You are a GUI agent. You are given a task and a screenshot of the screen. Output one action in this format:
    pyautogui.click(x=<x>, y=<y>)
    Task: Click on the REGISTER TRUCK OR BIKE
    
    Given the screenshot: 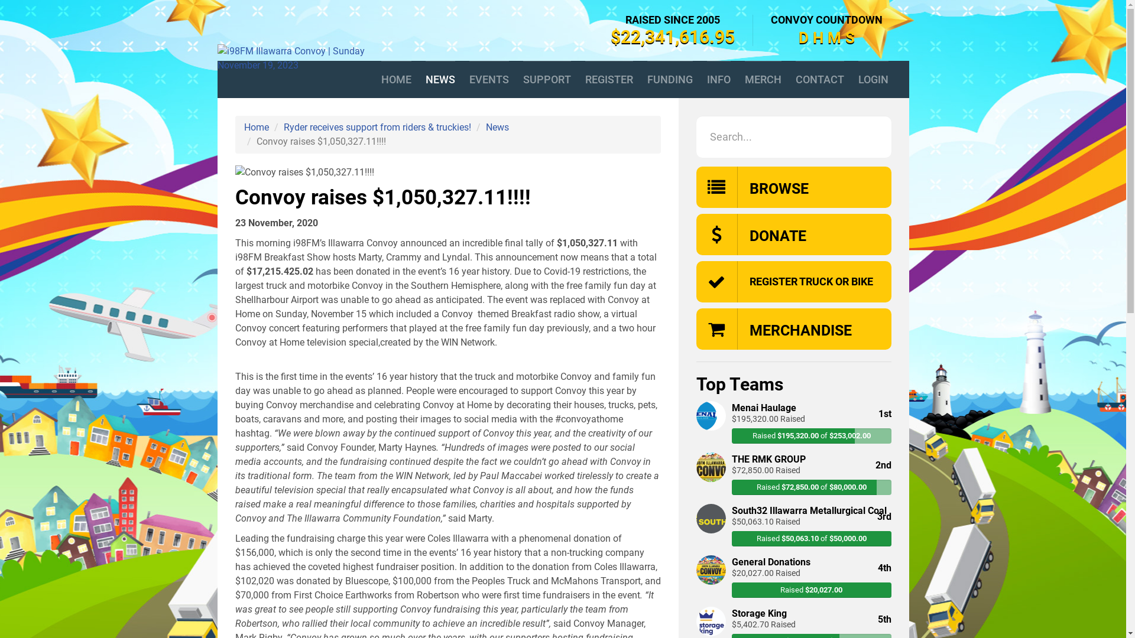 What is the action you would take?
    pyautogui.click(x=794, y=282)
    